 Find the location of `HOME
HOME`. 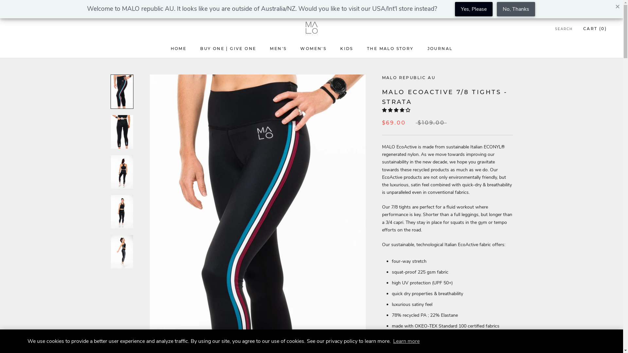

HOME
HOME is located at coordinates (179, 48).